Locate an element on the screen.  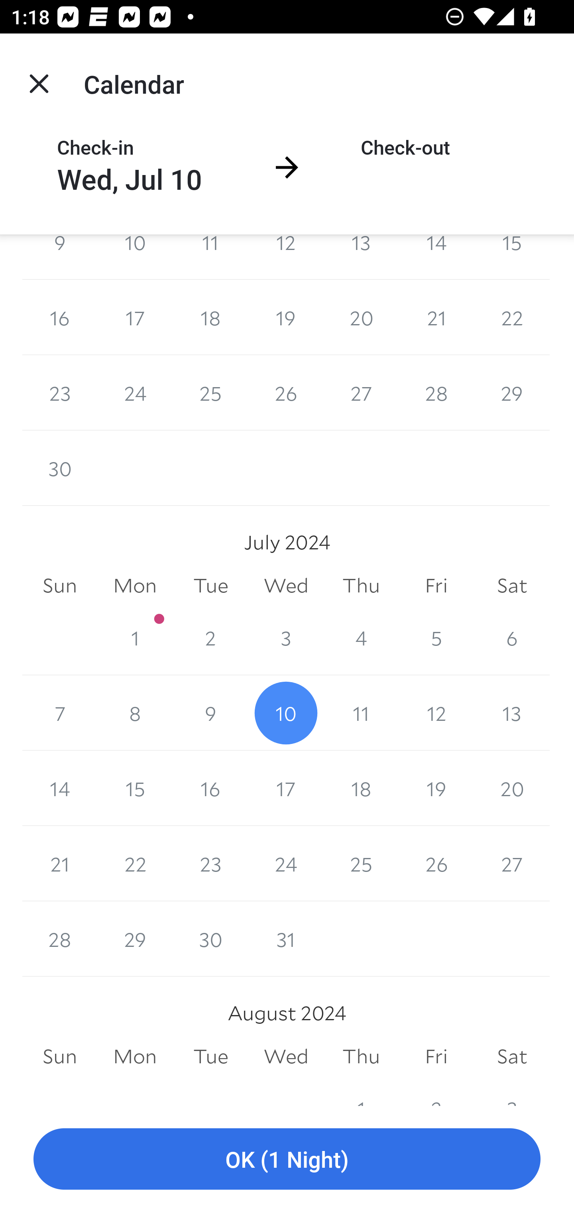
Mon is located at coordinates (135, 585).